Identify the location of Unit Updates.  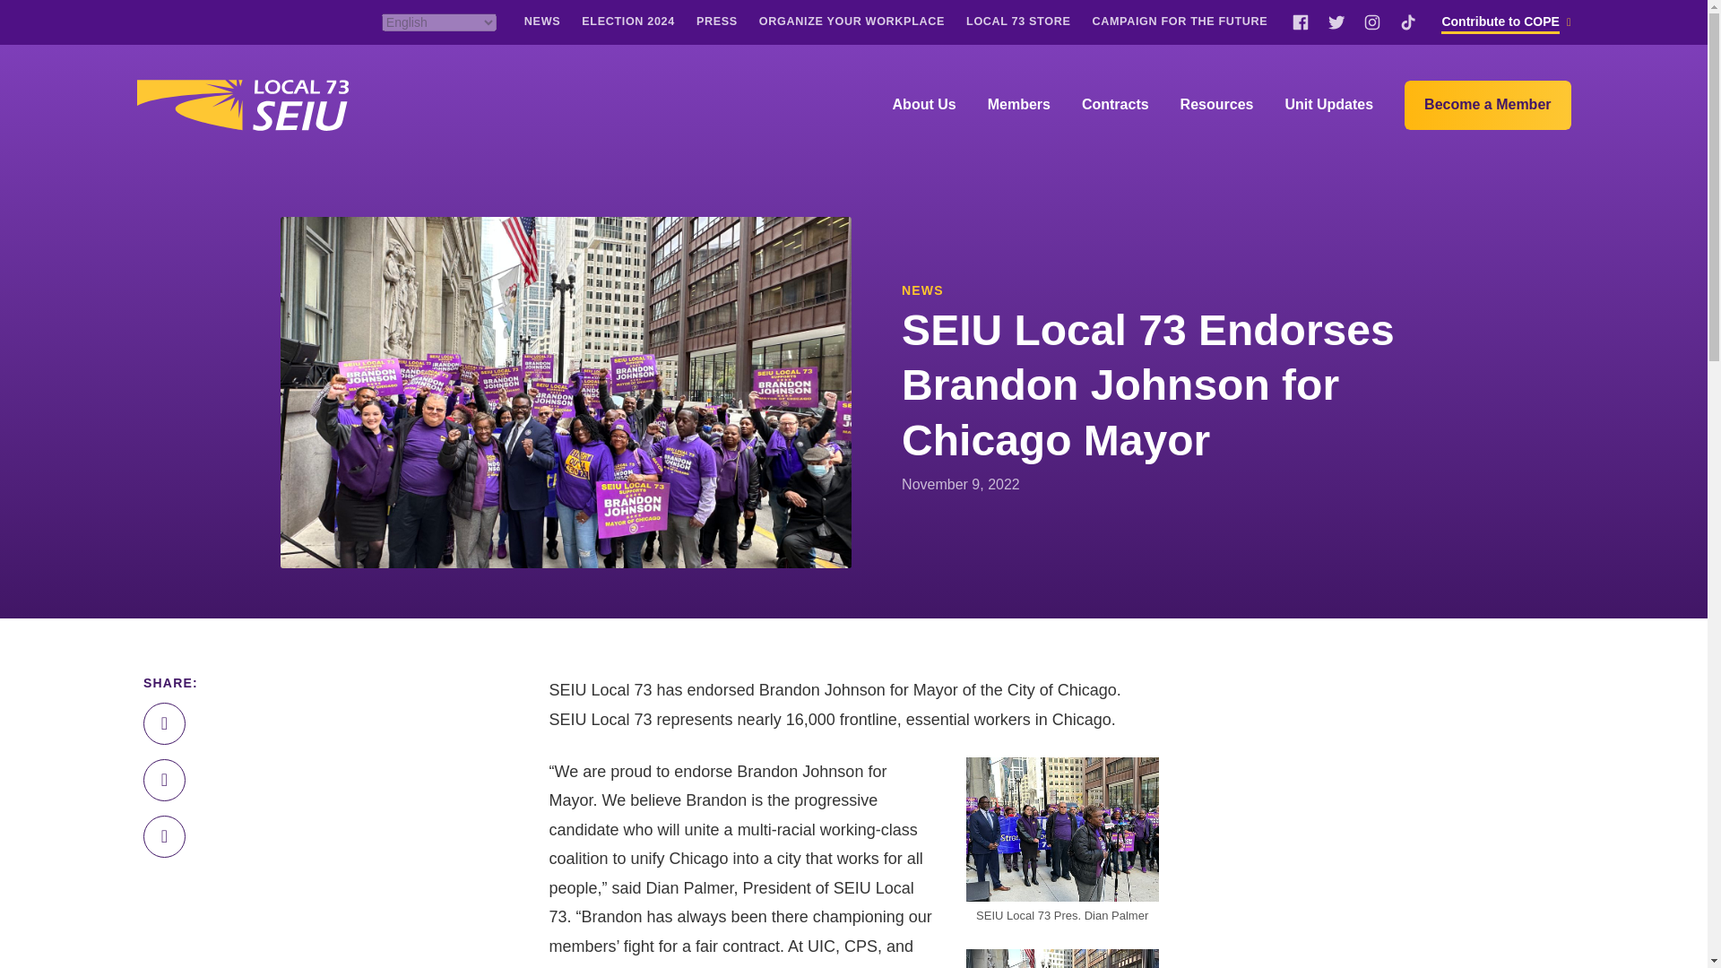
(1328, 106).